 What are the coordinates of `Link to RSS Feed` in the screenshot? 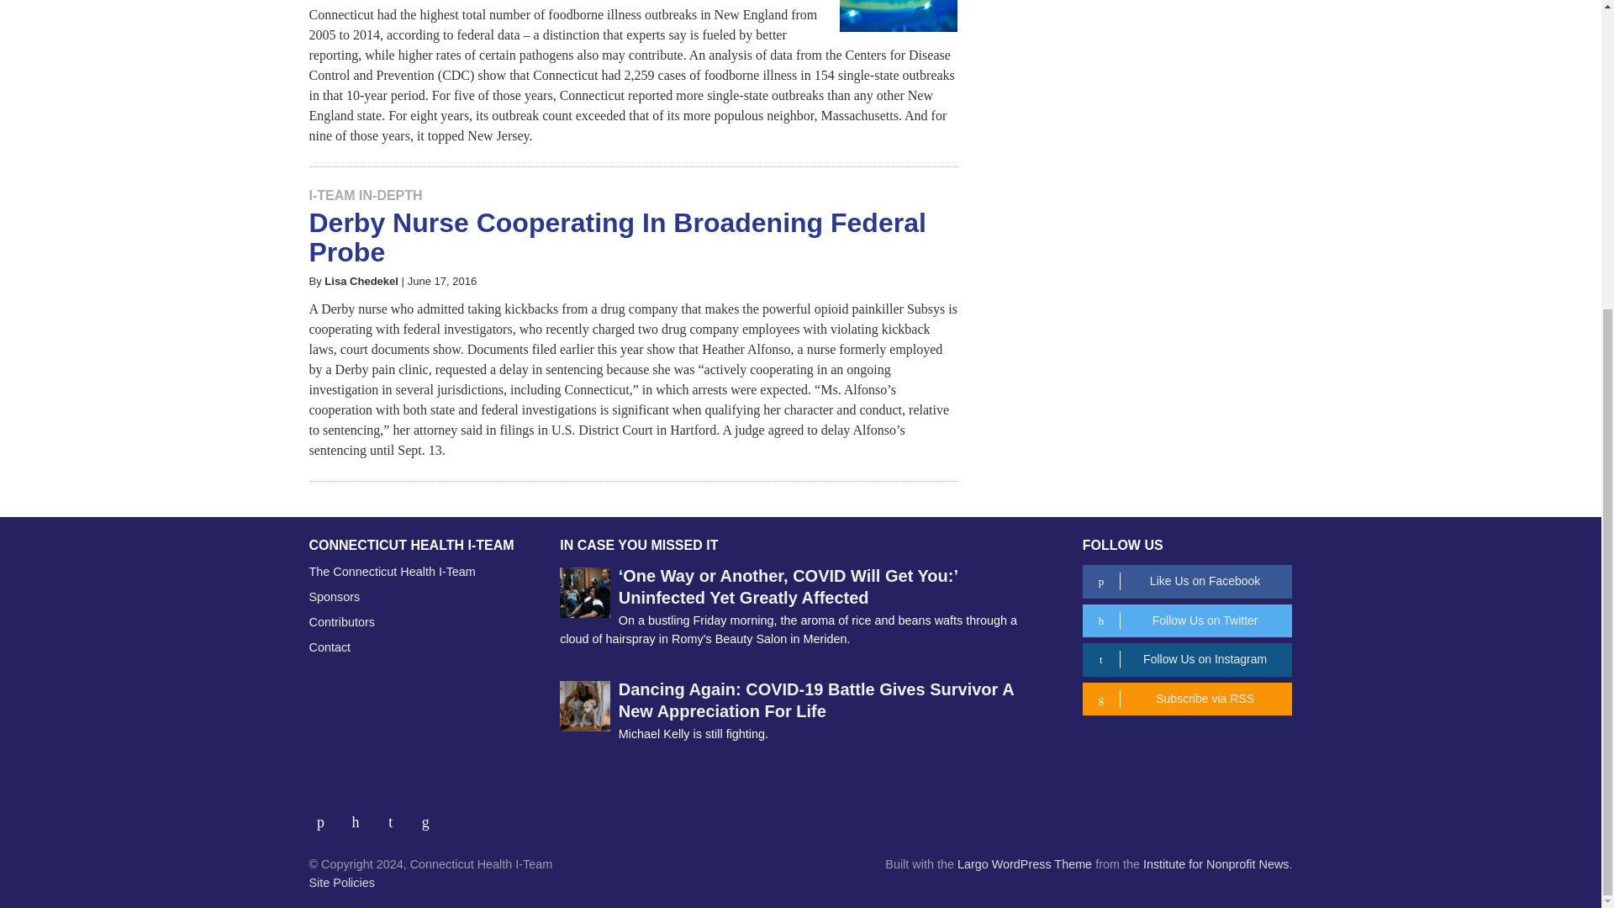 It's located at (427, 816).